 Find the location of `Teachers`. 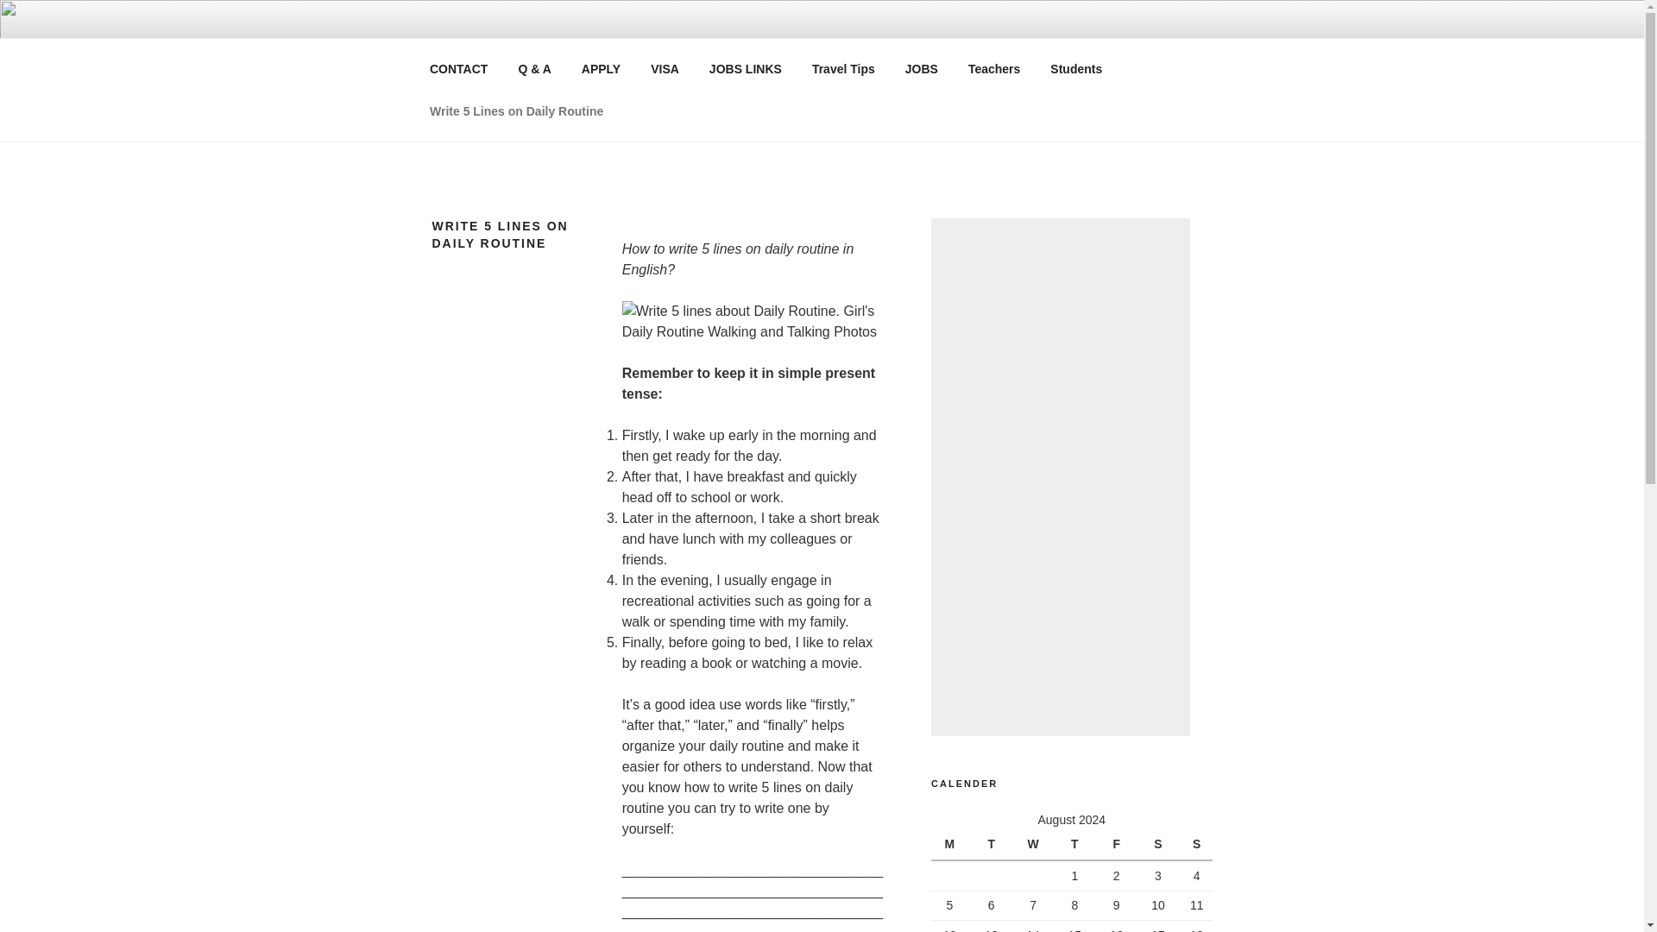

Teachers is located at coordinates (993, 69).